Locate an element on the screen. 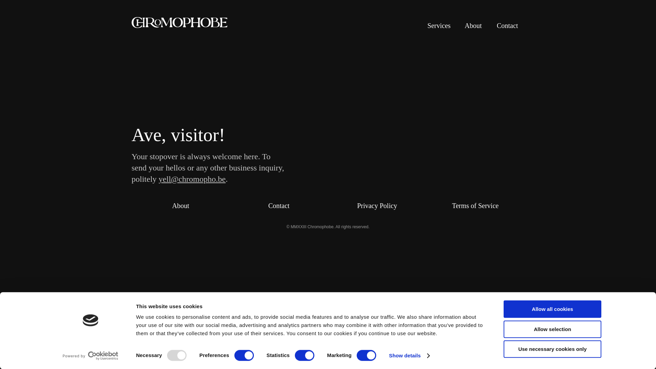 This screenshot has width=656, height=369. About is located at coordinates (473, 26).